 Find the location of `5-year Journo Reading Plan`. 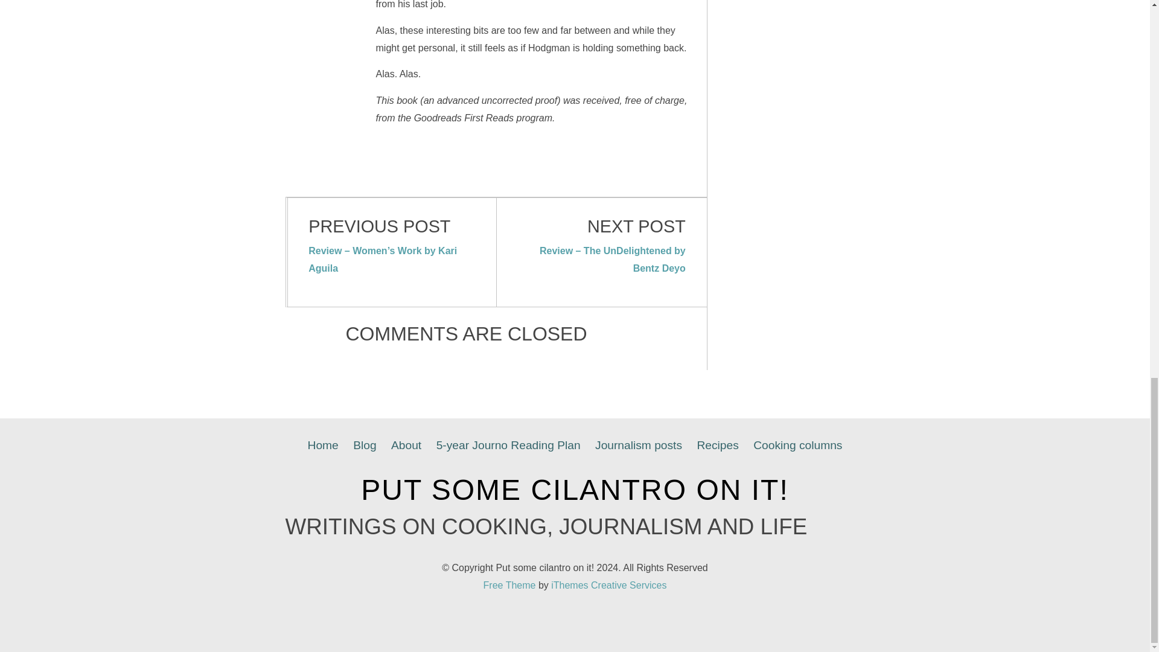

5-year Journo Reading Plan is located at coordinates (508, 446).